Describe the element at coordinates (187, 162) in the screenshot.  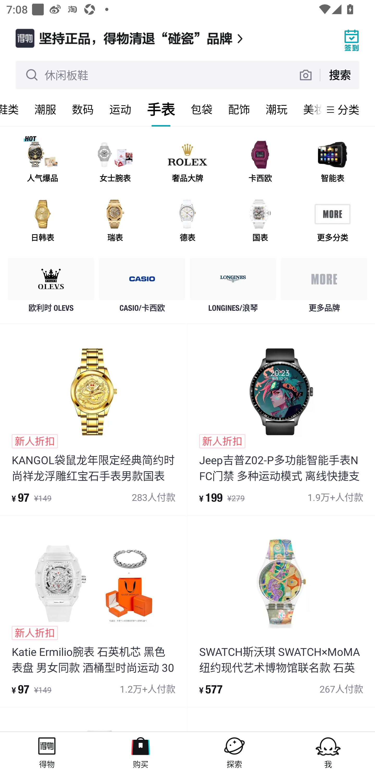
I see `奢品大牌` at that location.